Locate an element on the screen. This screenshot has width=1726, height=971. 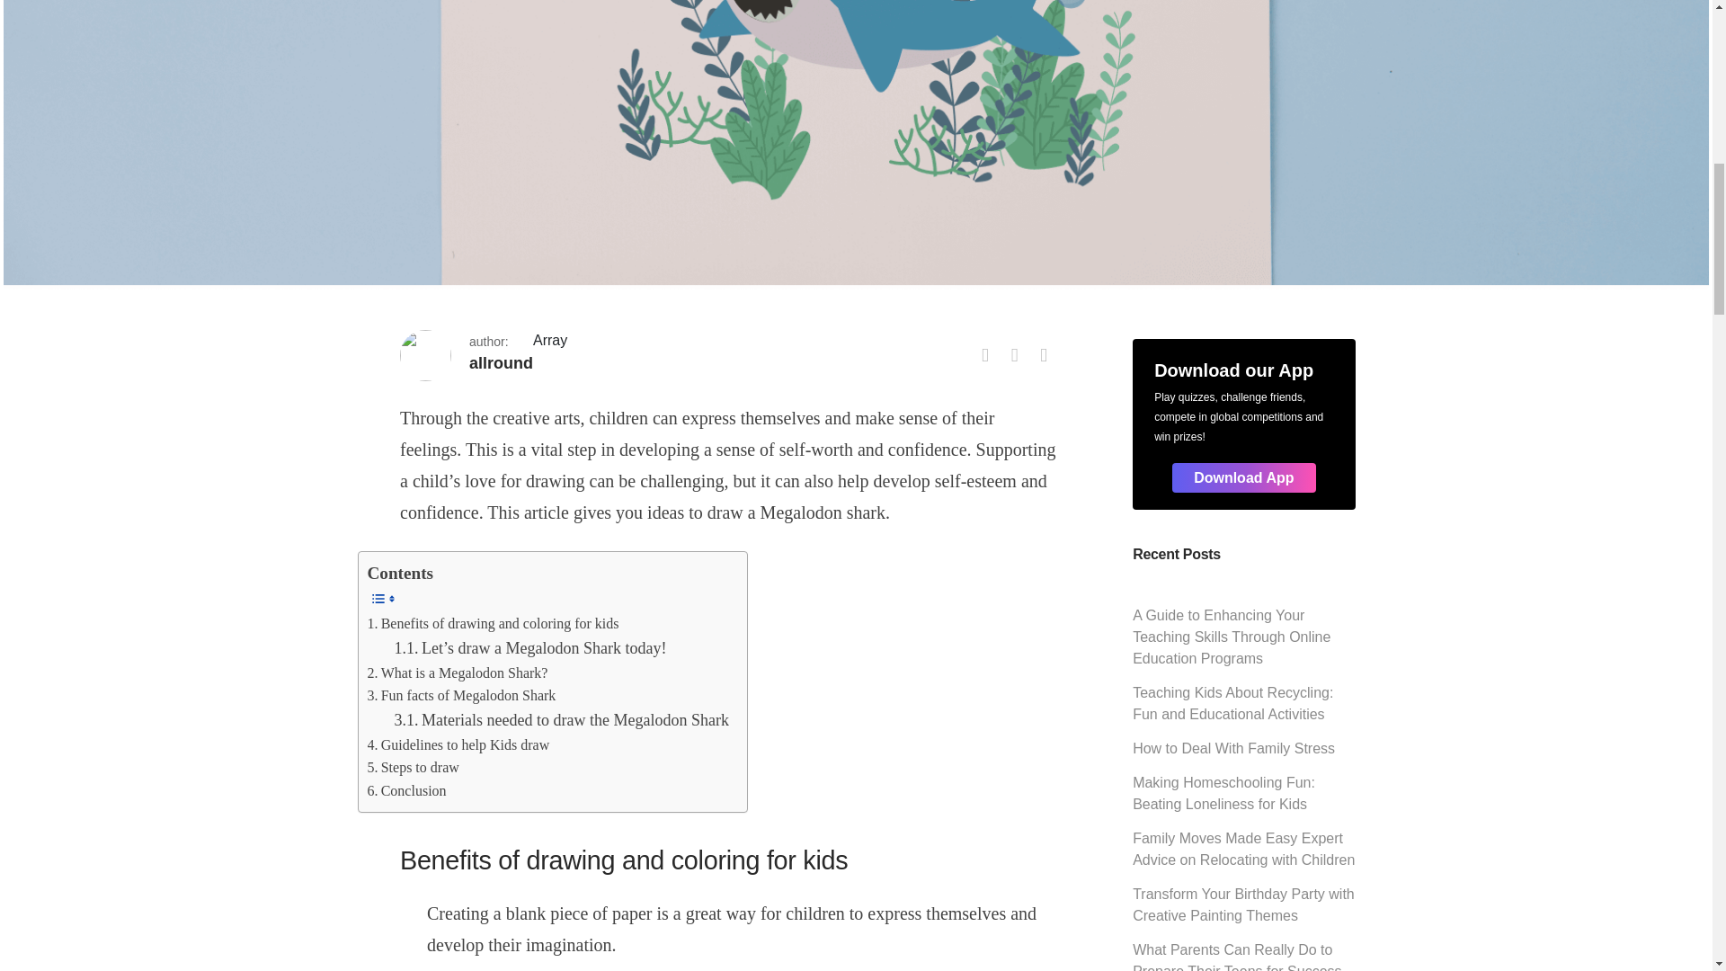
Materials needed to draw the Megalodon Shark is located at coordinates (561, 721).